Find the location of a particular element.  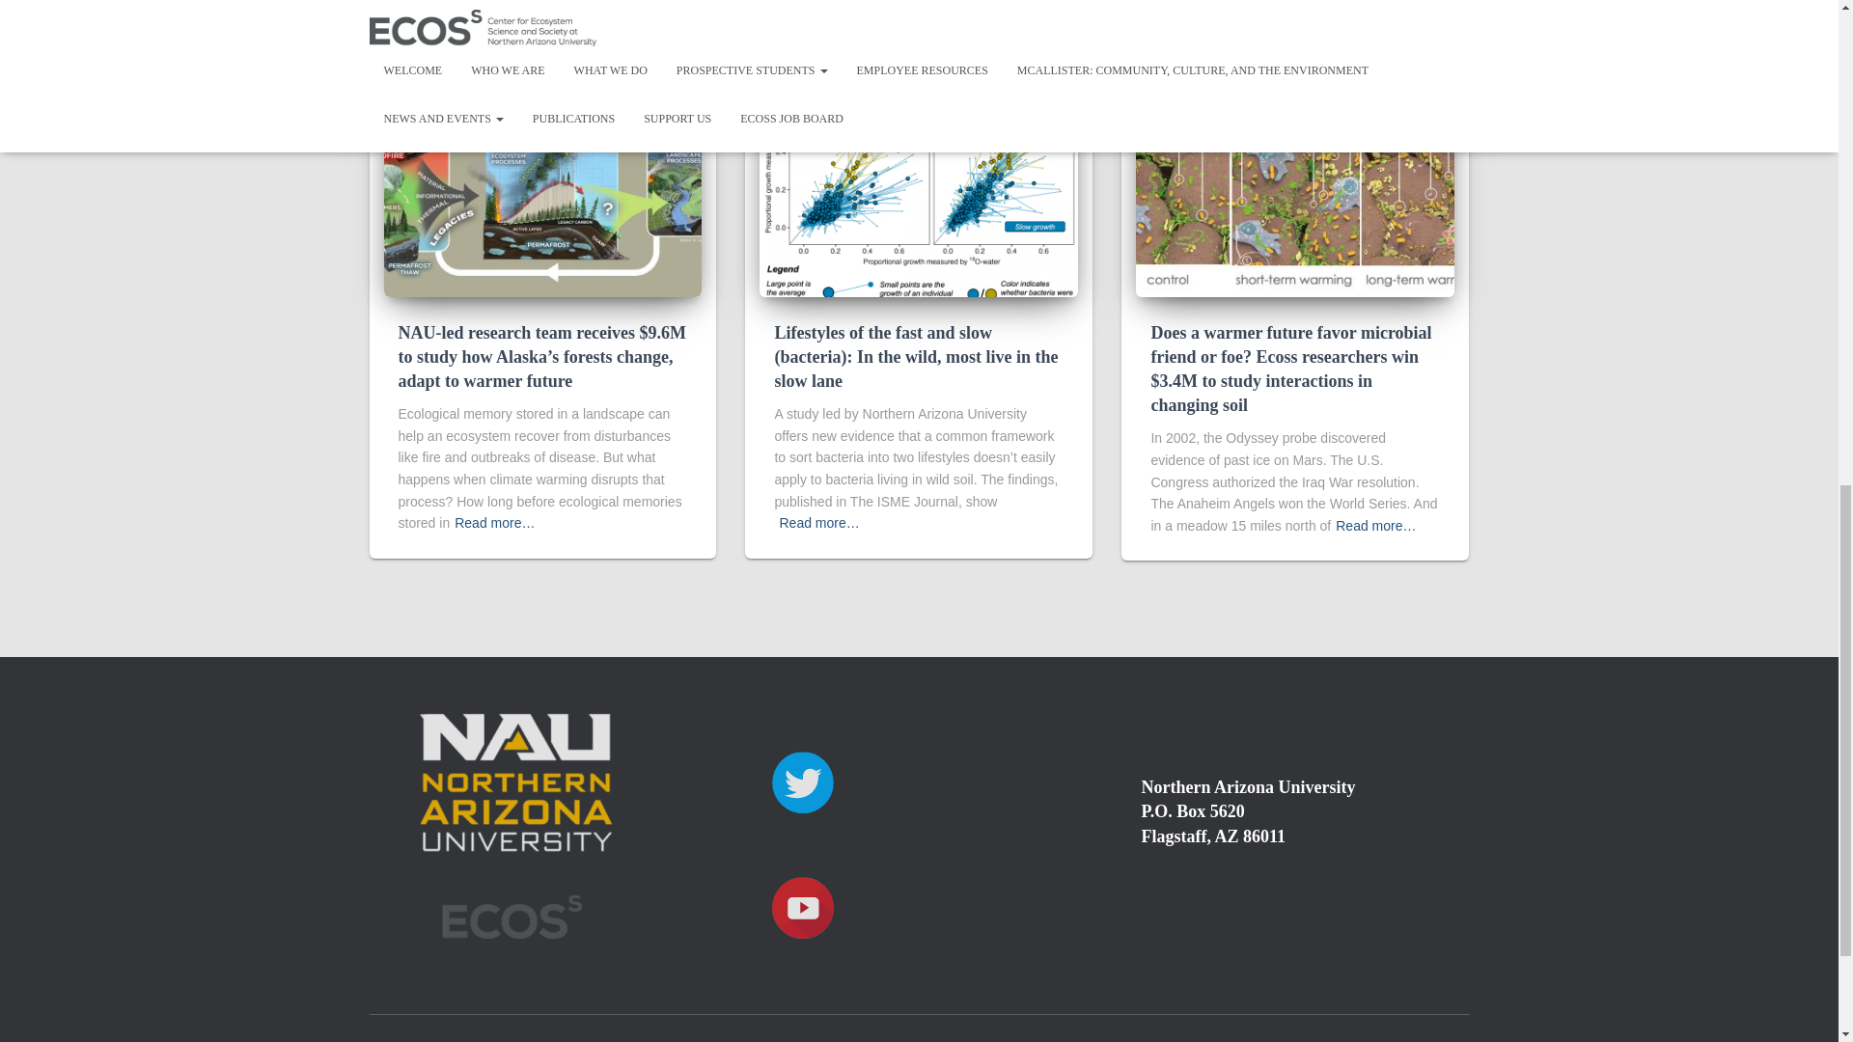

WHO WE ARE is located at coordinates (552, 1038).